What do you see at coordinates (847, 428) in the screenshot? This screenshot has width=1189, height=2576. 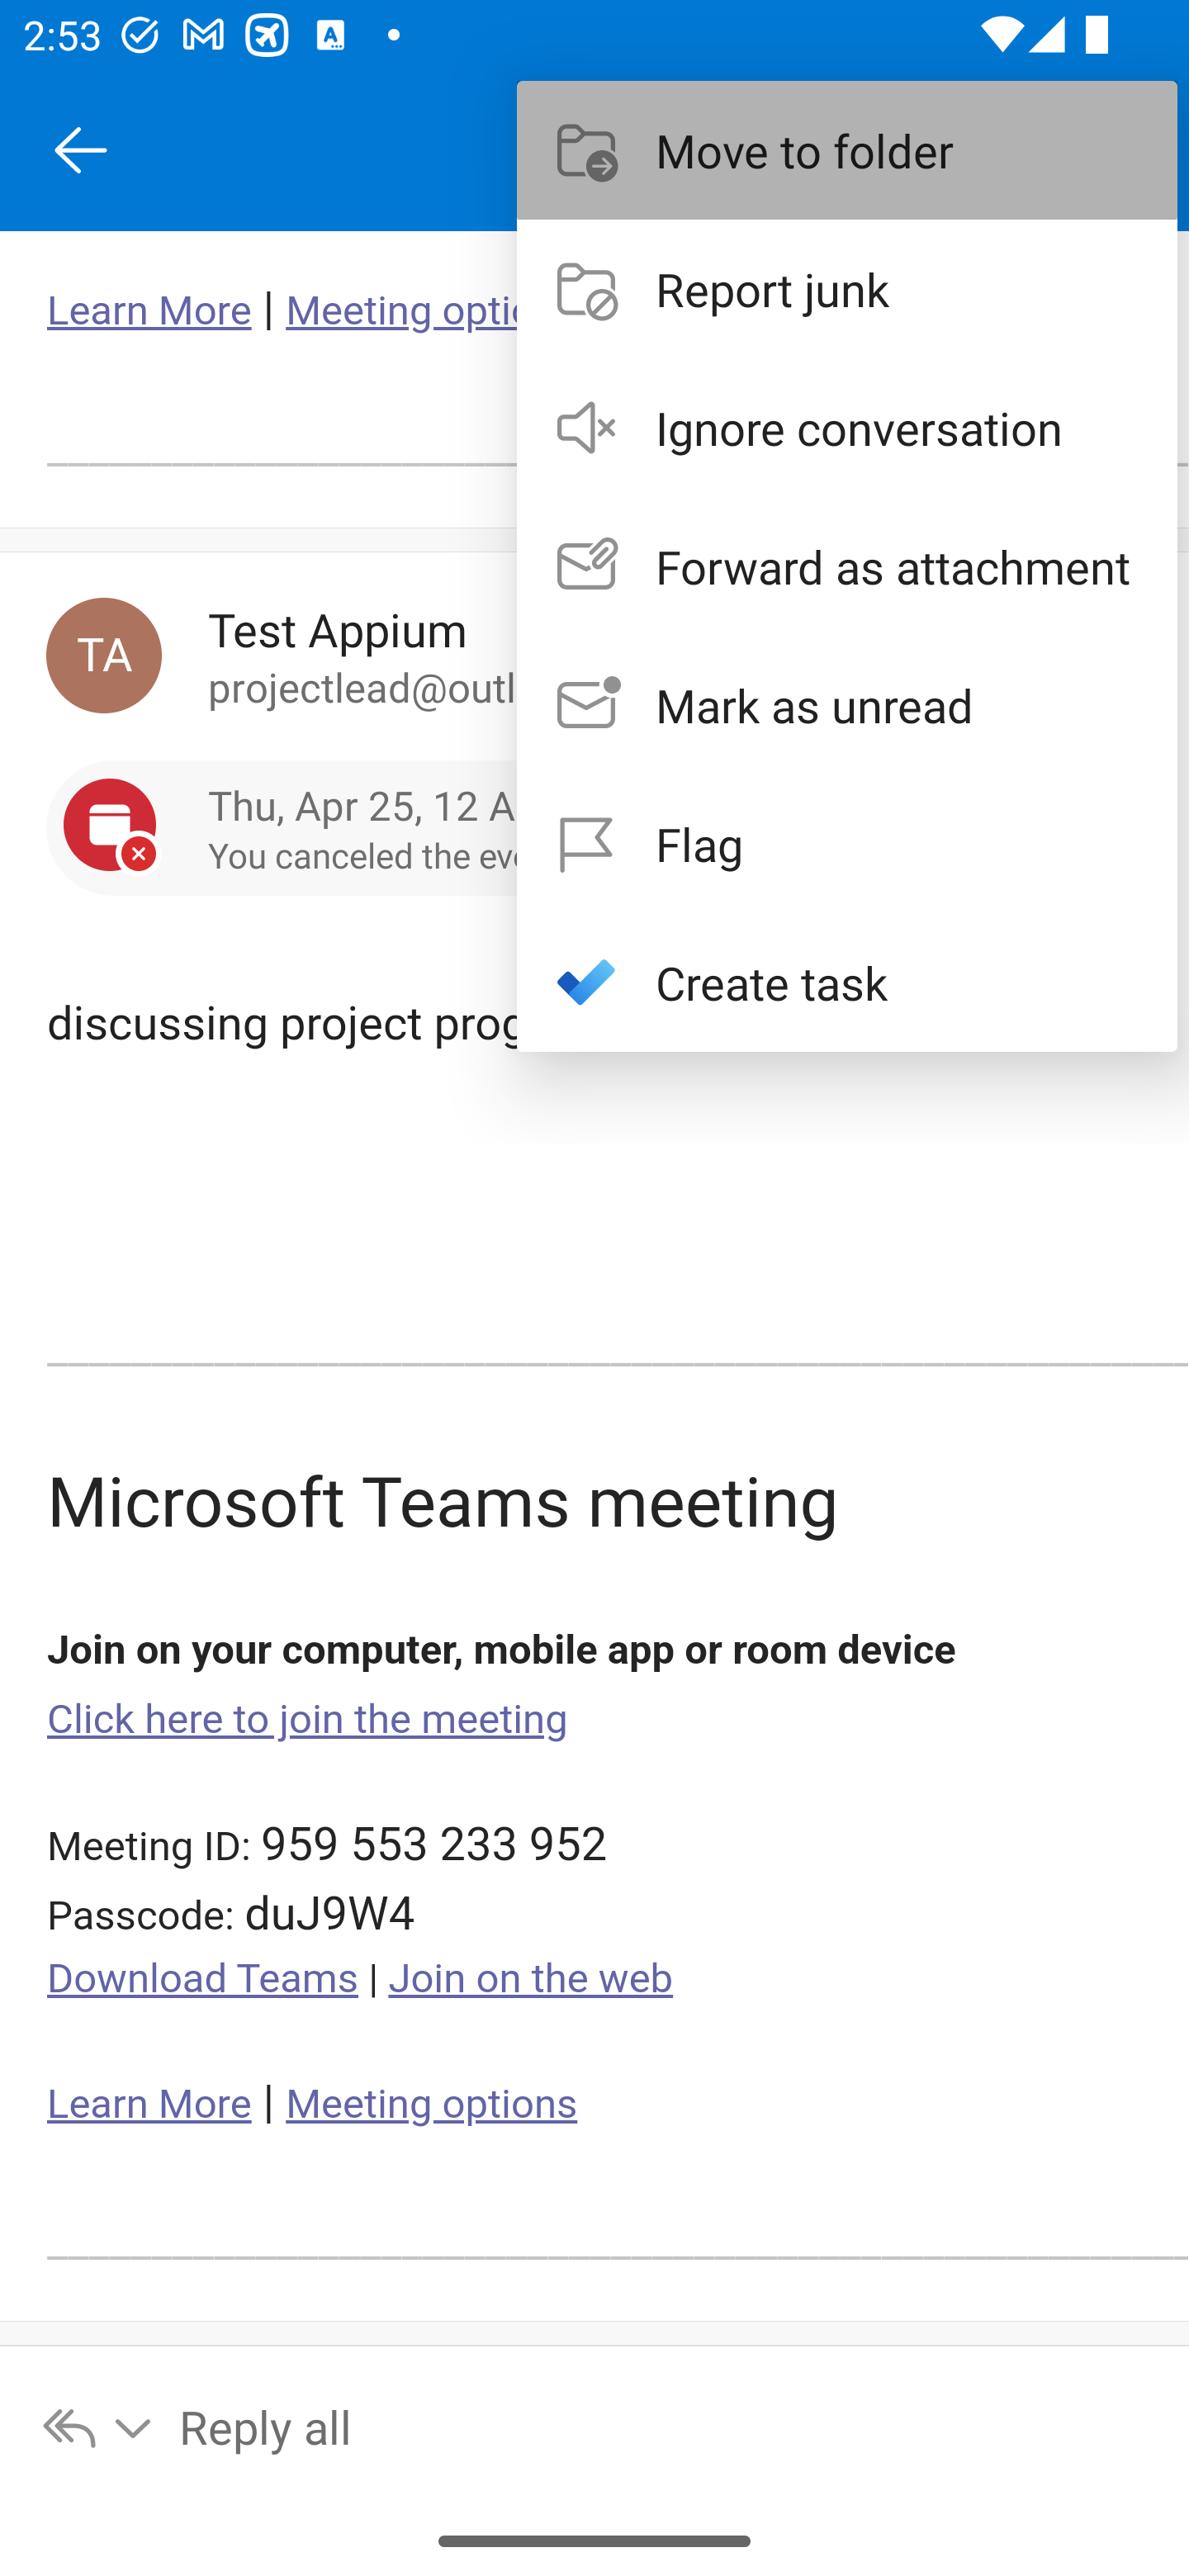 I see `Ignore conversation` at bounding box center [847, 428].